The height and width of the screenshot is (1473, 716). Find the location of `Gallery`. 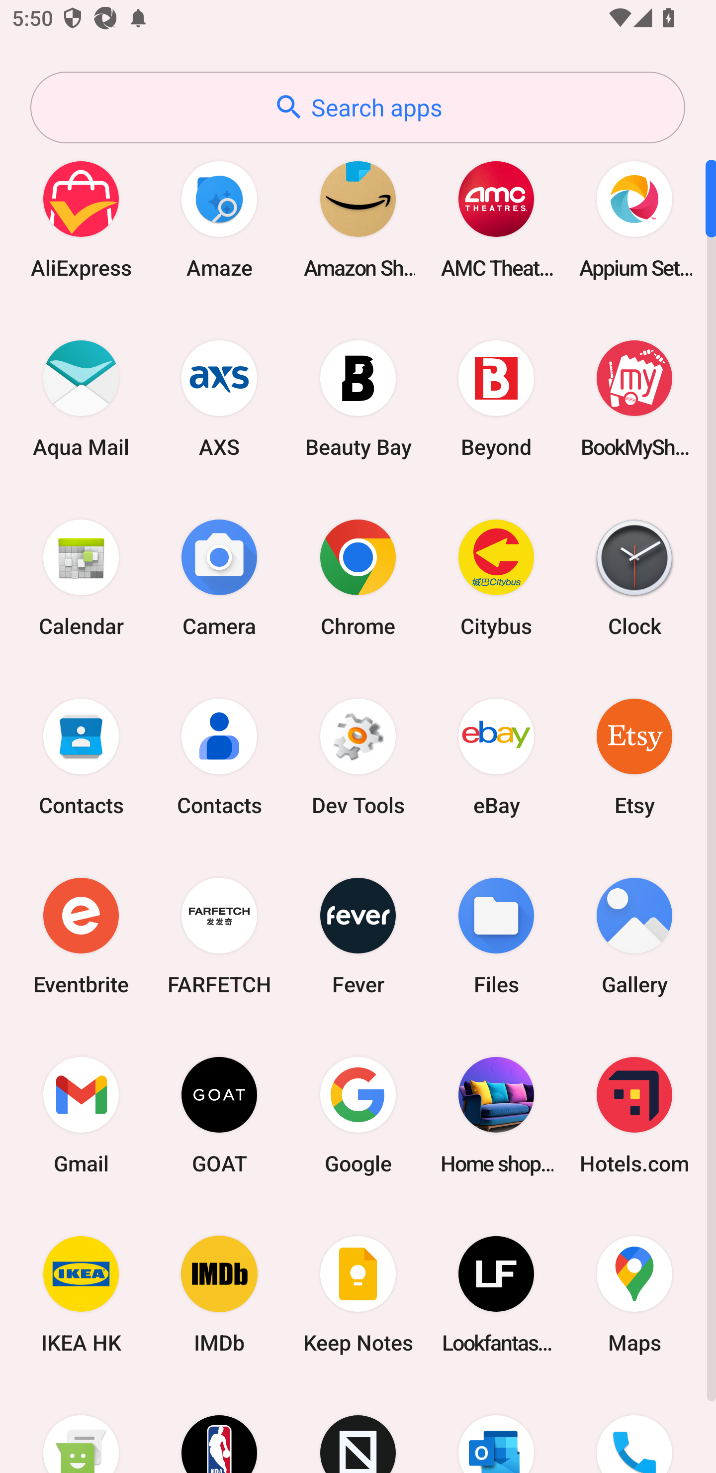

Gallery is located at coordinates (634, 936).